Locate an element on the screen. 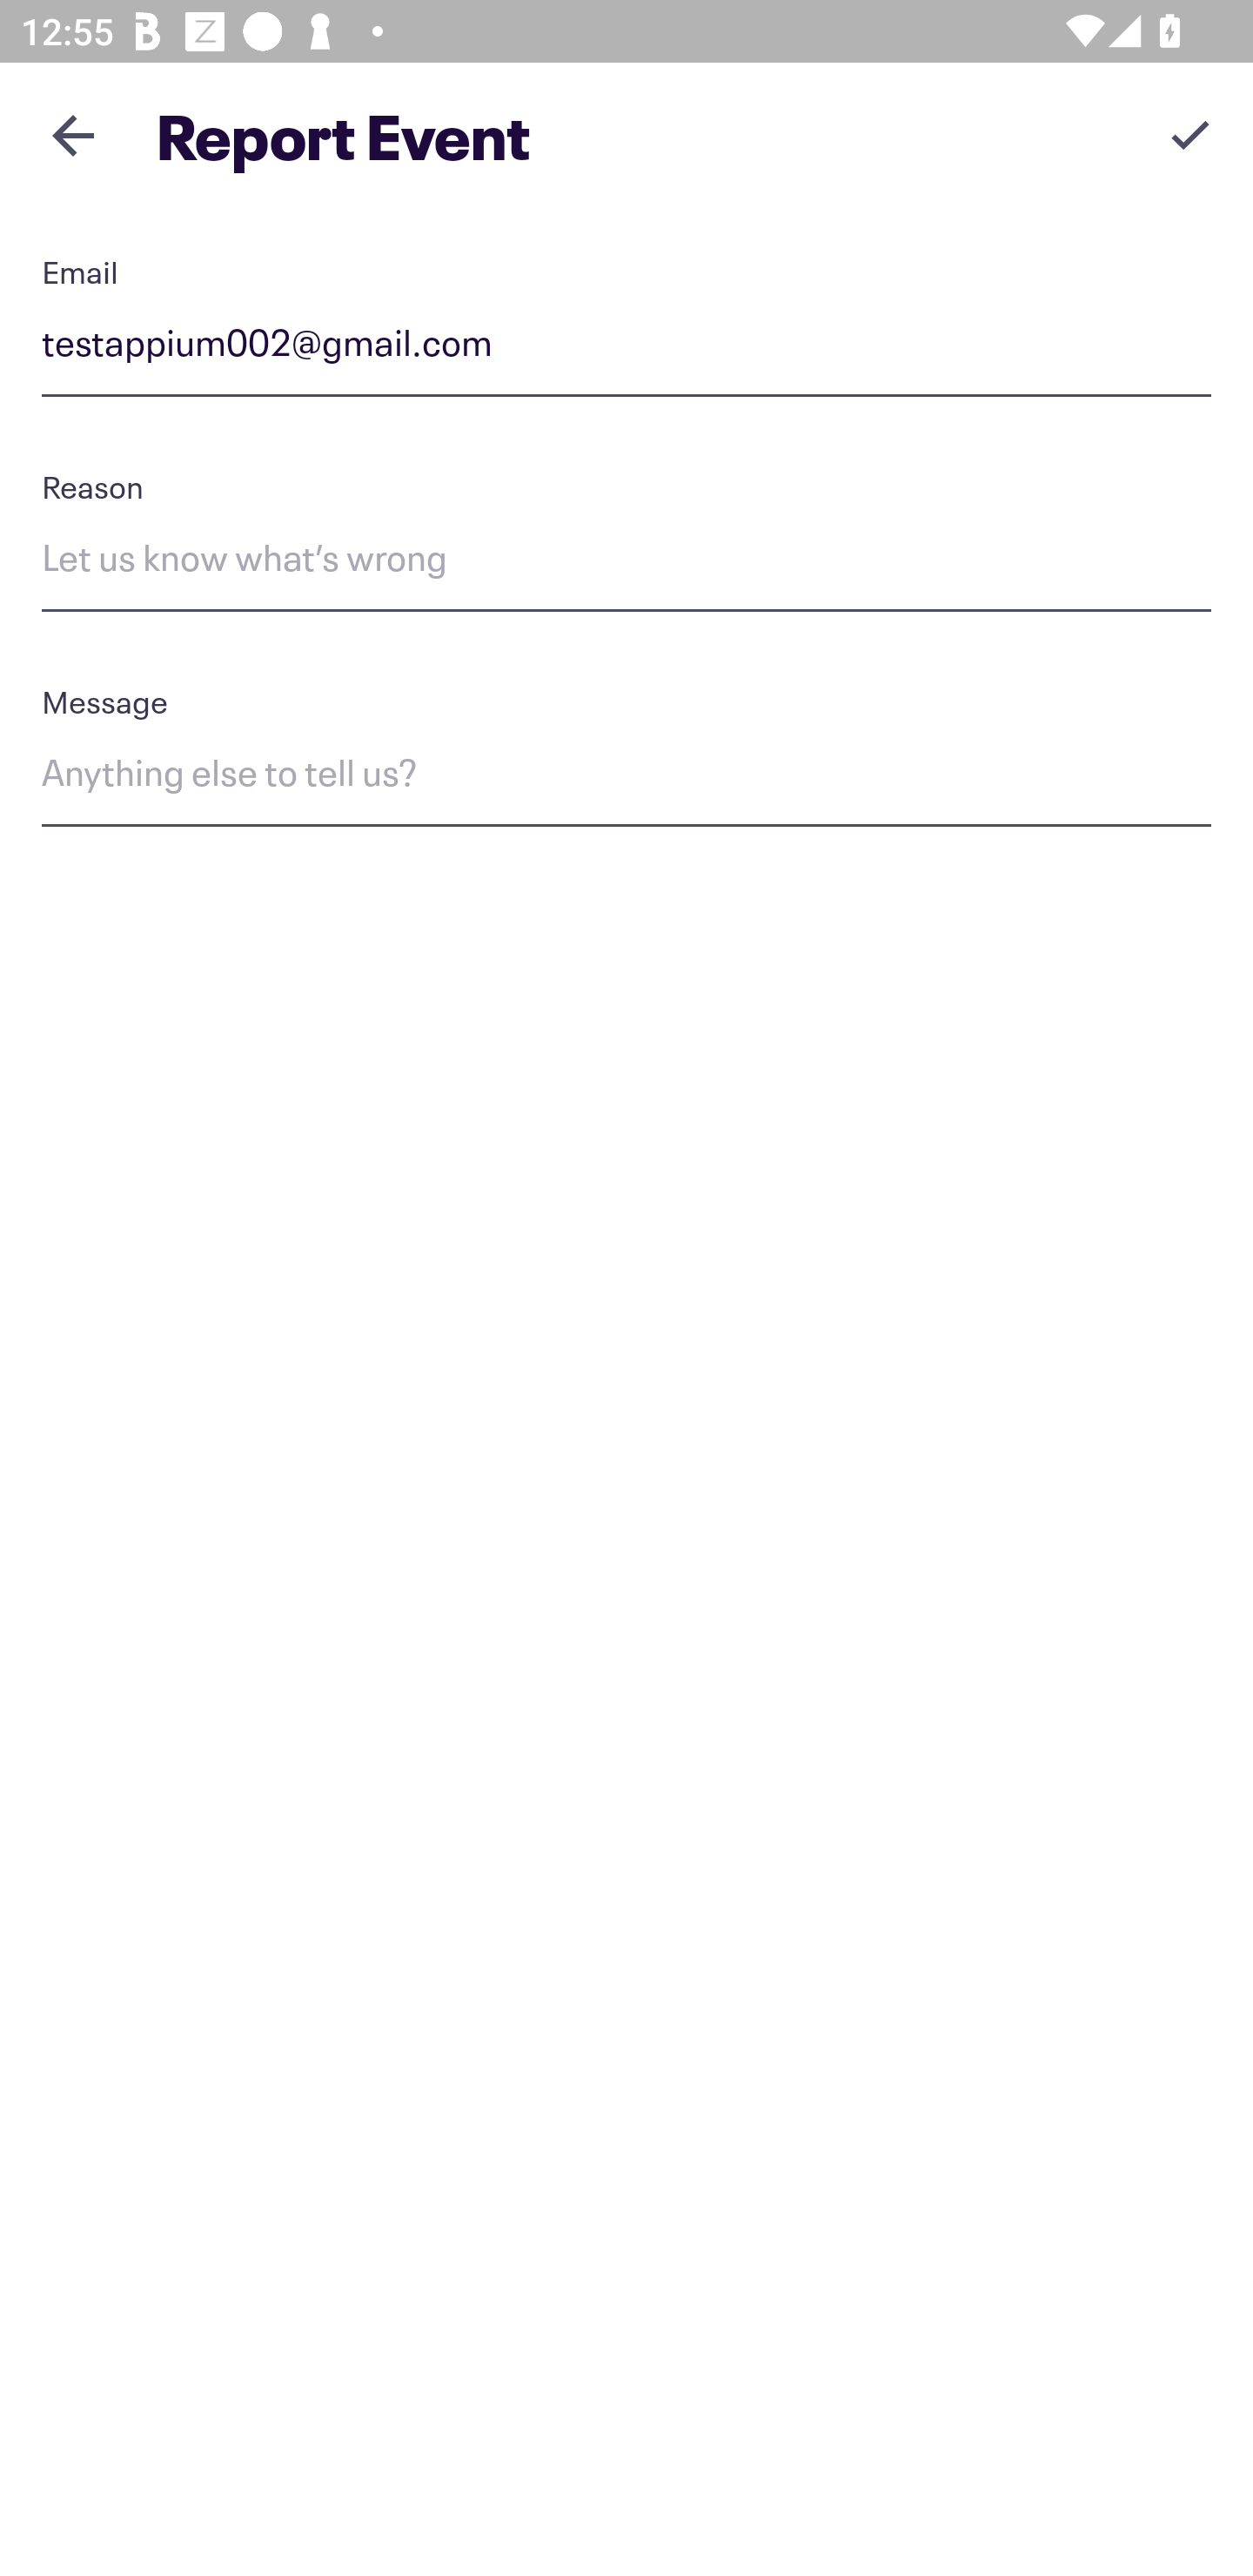  testappium002@gmail.com is located at coordinates (626, 348).